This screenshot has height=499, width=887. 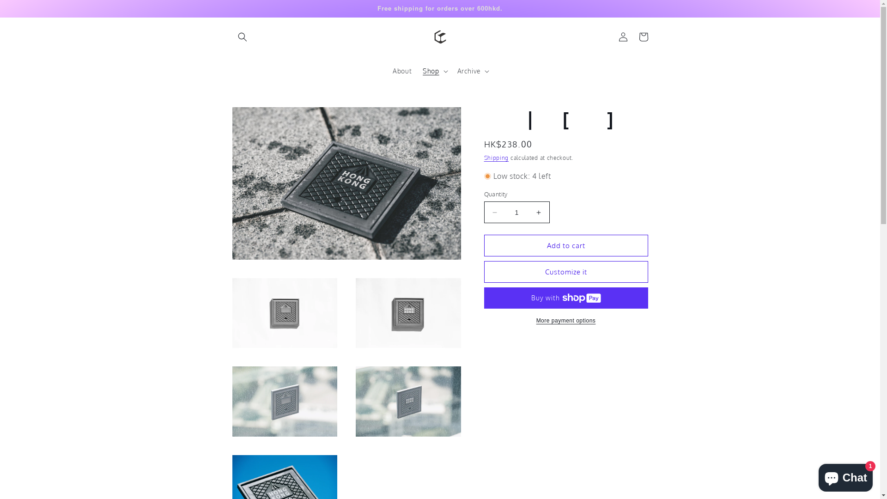 What do you see at coordinates (643, 37) in the screenshot?
I see `Cart` at bounding box center [643, 37].